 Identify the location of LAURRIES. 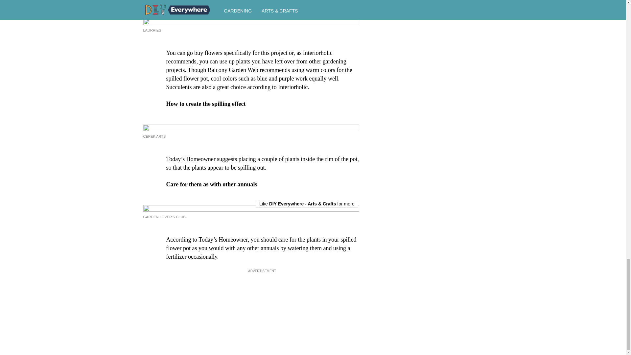
(152, 30).